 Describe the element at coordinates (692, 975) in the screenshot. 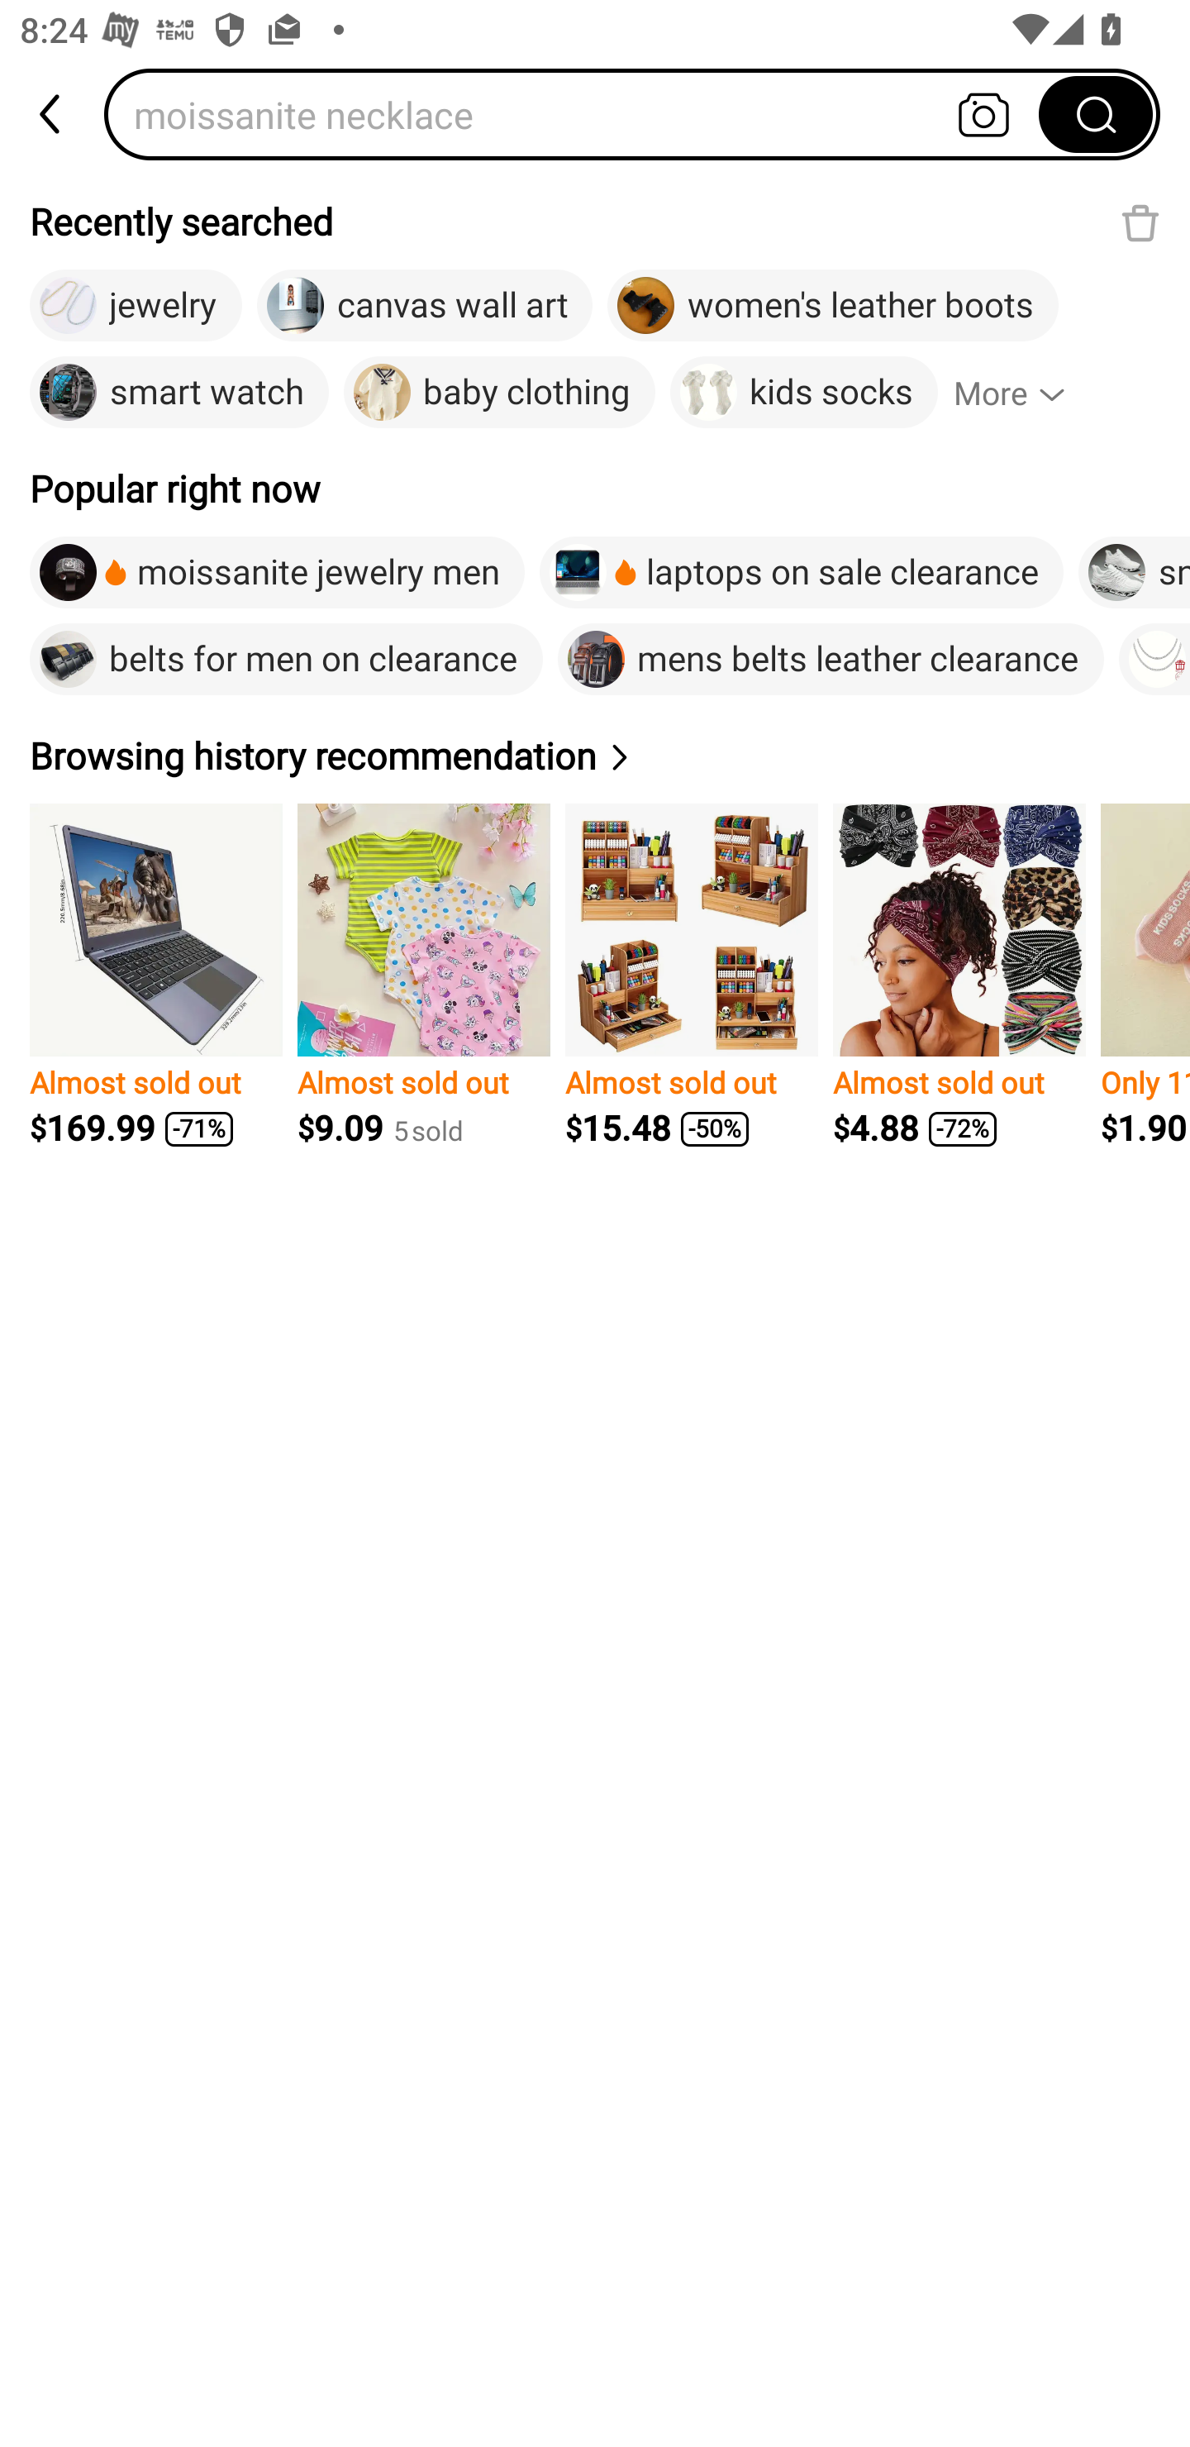

I see `Almost sold out $15.48 -50%` at that location.